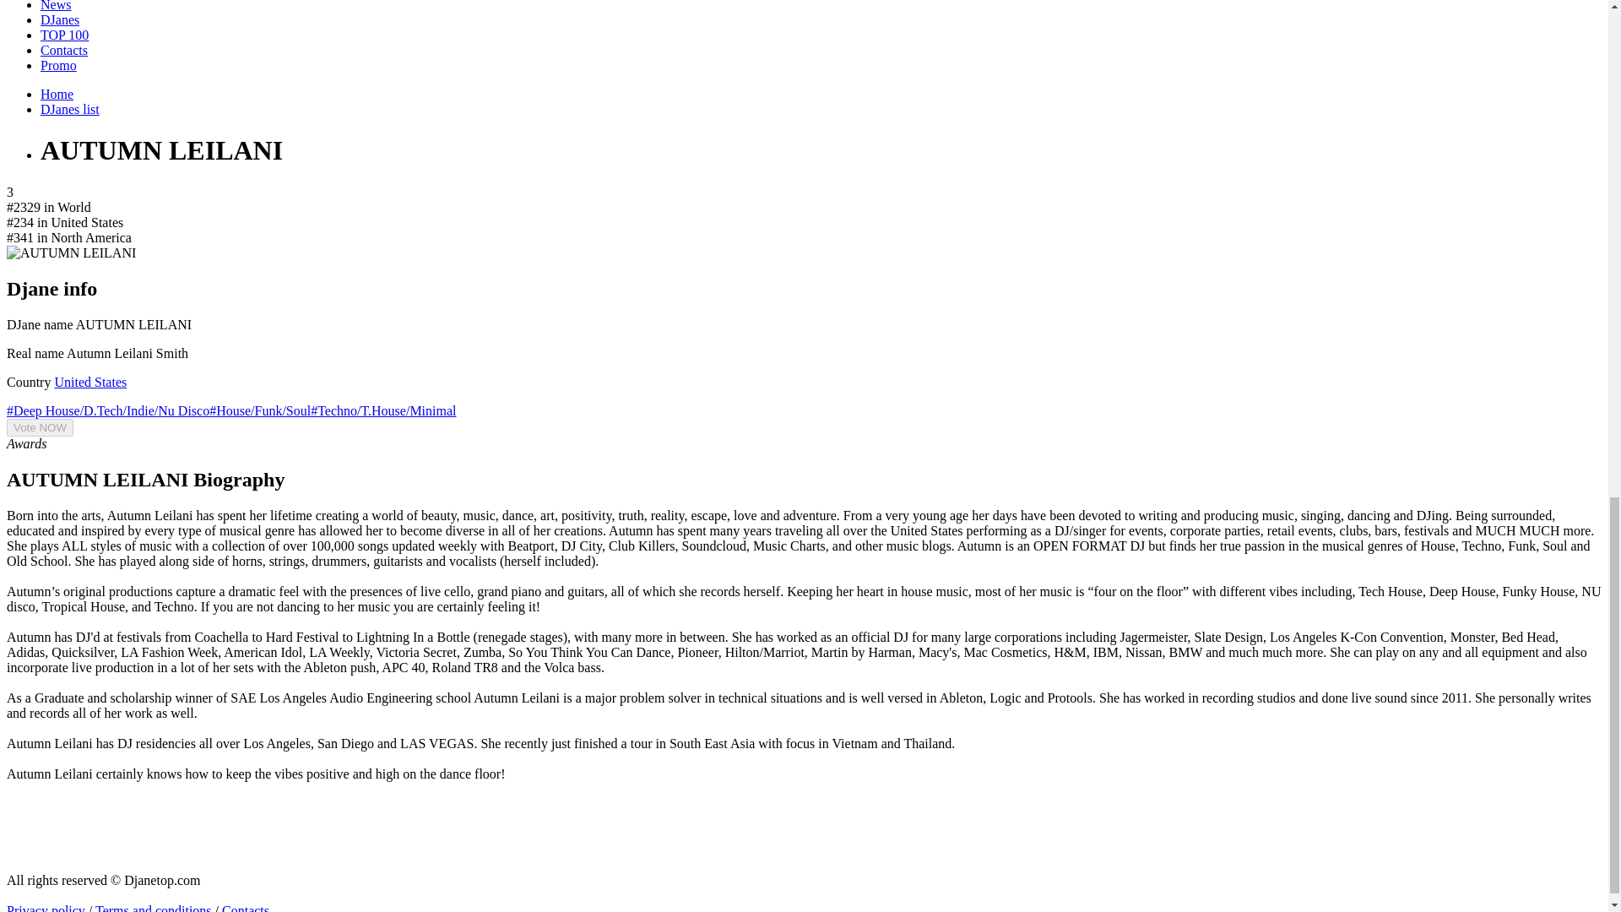 This screenshot has width=1621, height=912. I want to click on Home, so click(57, 93).